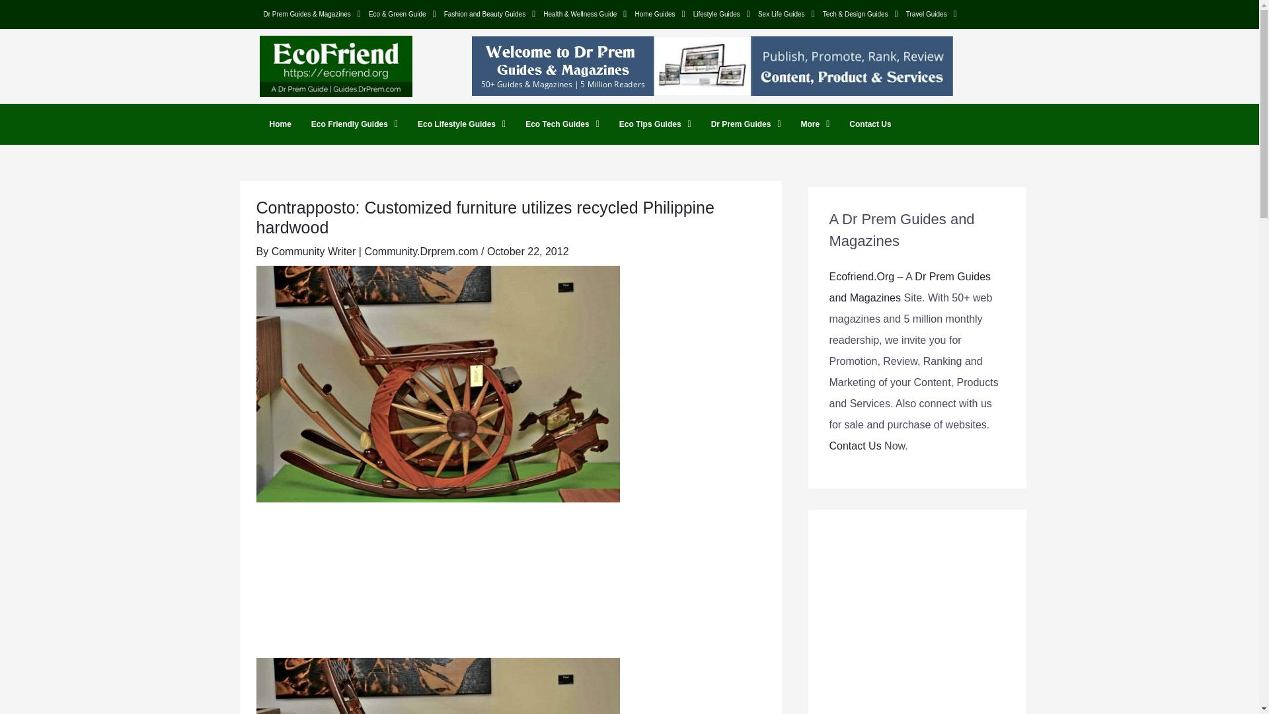  What do you see at coordinates (721, 14) in the screenshot?
I see `Lifestyle Guides` at bounding box center [721, 14].